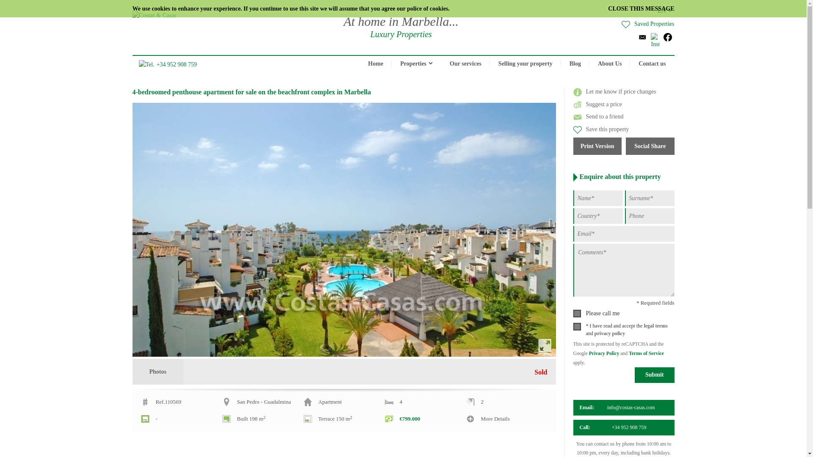 The width and height of the screenshot is (813, 457). I want to click on Blog, so click(575, 63).